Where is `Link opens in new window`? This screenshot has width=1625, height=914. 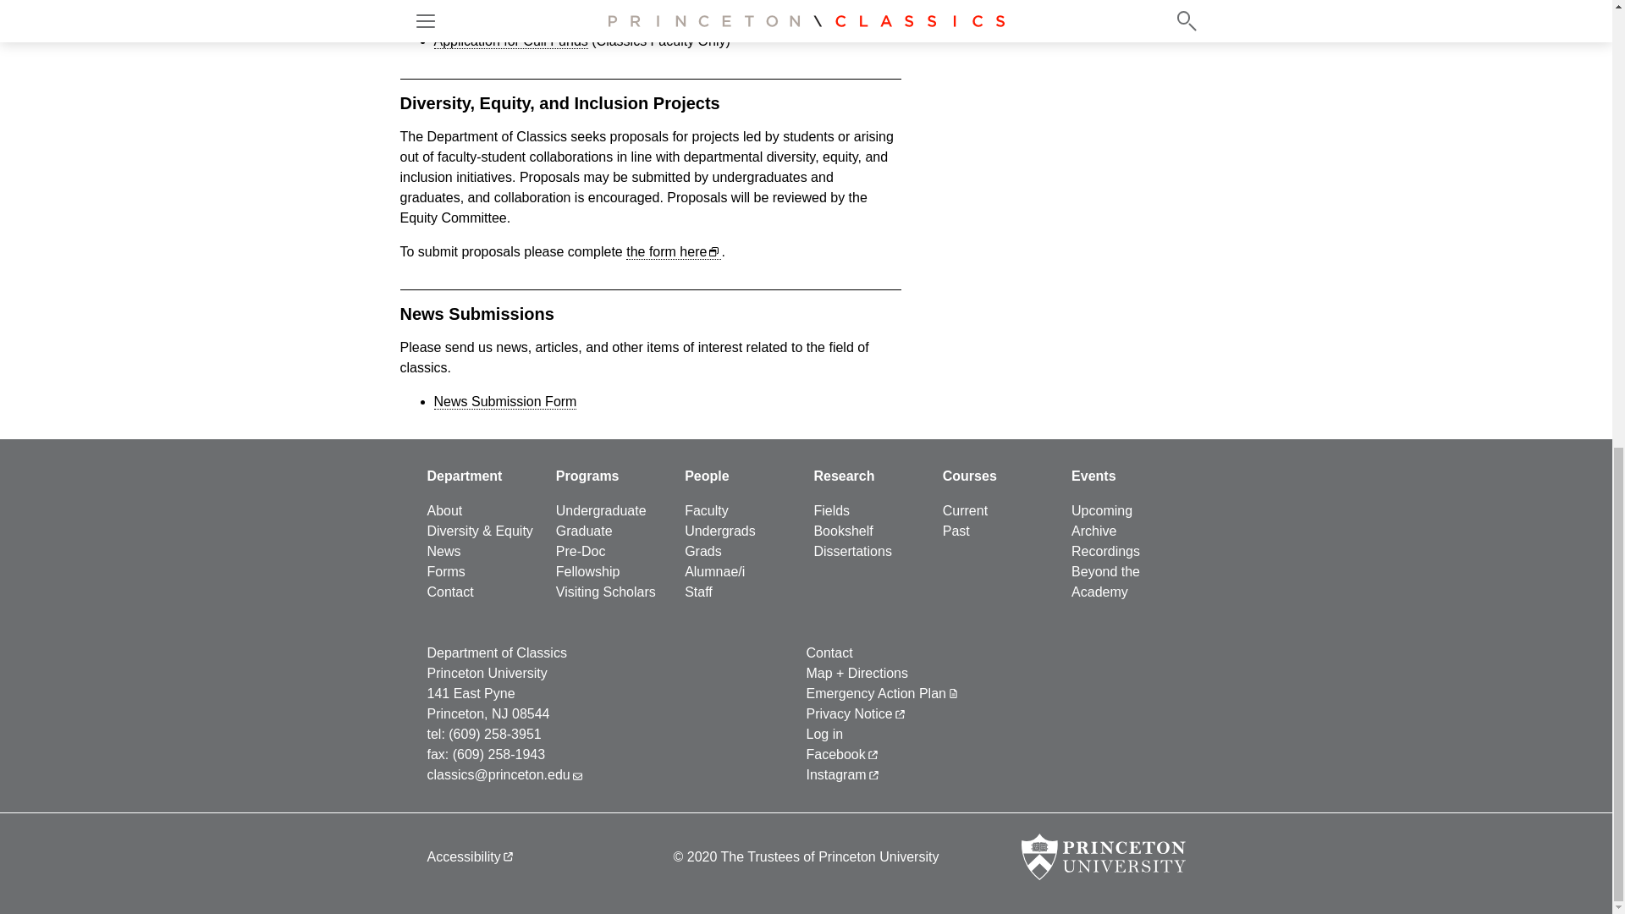 Link opens in new window is located at coordinates (713, 251).